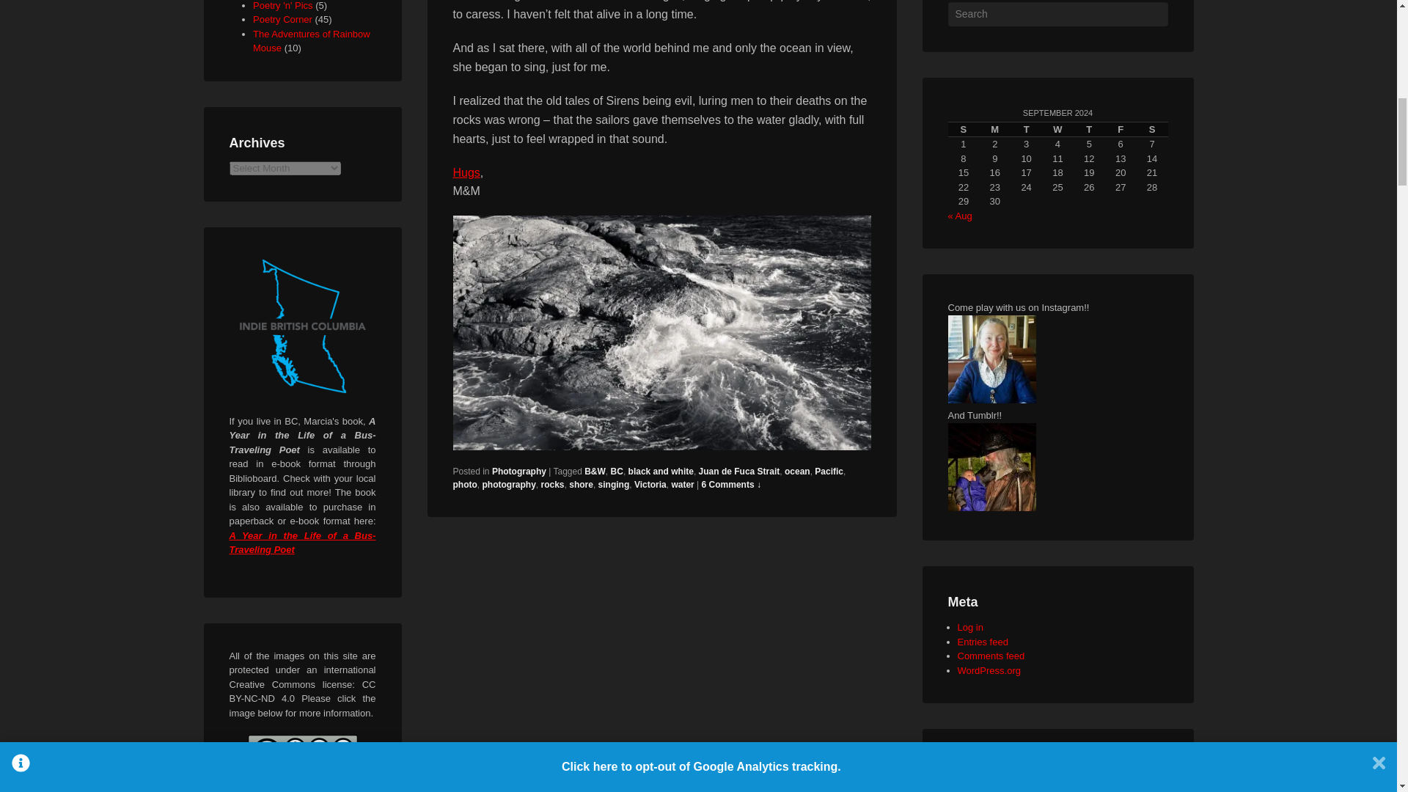  What do you see at coordinates (661, 472) in the screenshot?
I see `black and white` at bounding box center [661, 472].